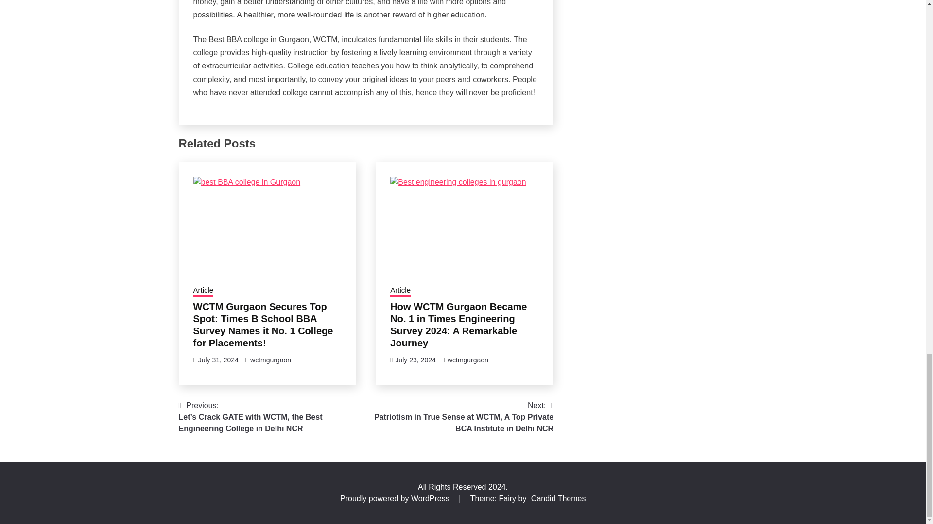 The image size is (933, 524). Describe the element at coordinates (270, 360) in the screenshot. I see `wctmgurgaon` at that location.